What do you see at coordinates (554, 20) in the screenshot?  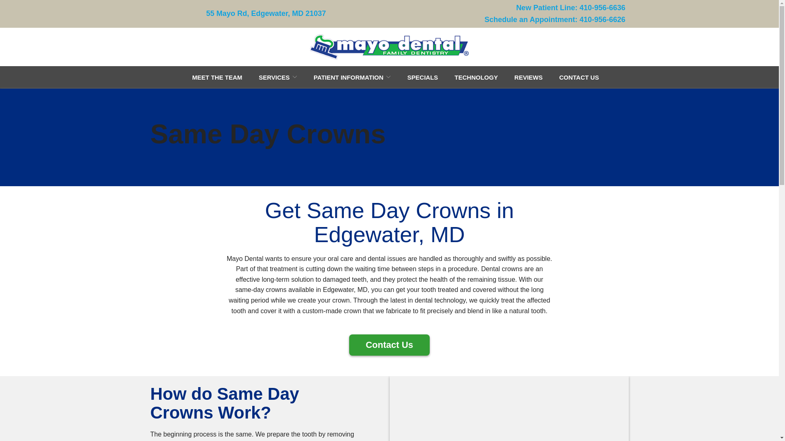 I see `Schedule an Appointment: 410-956-6626` at bounding box center [554, 20].